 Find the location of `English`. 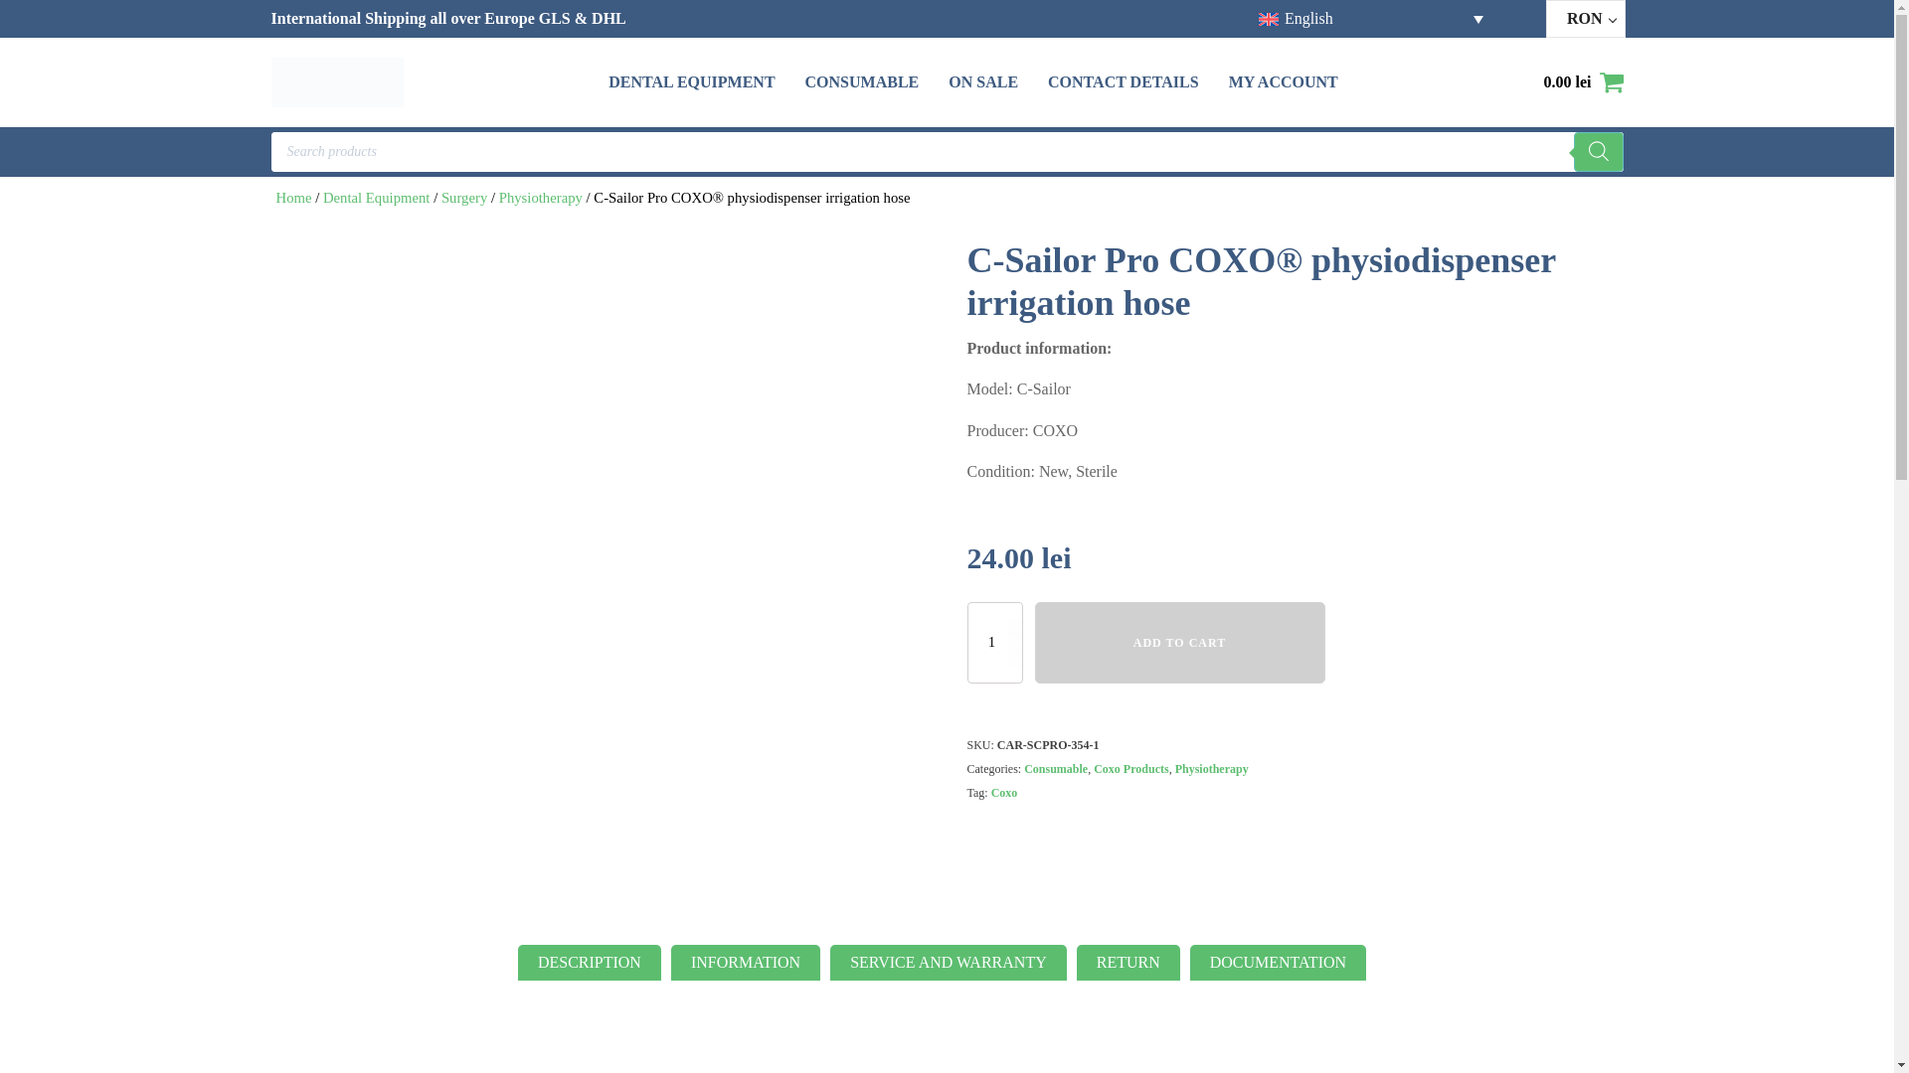

English is located at coordinates (1369, 18).